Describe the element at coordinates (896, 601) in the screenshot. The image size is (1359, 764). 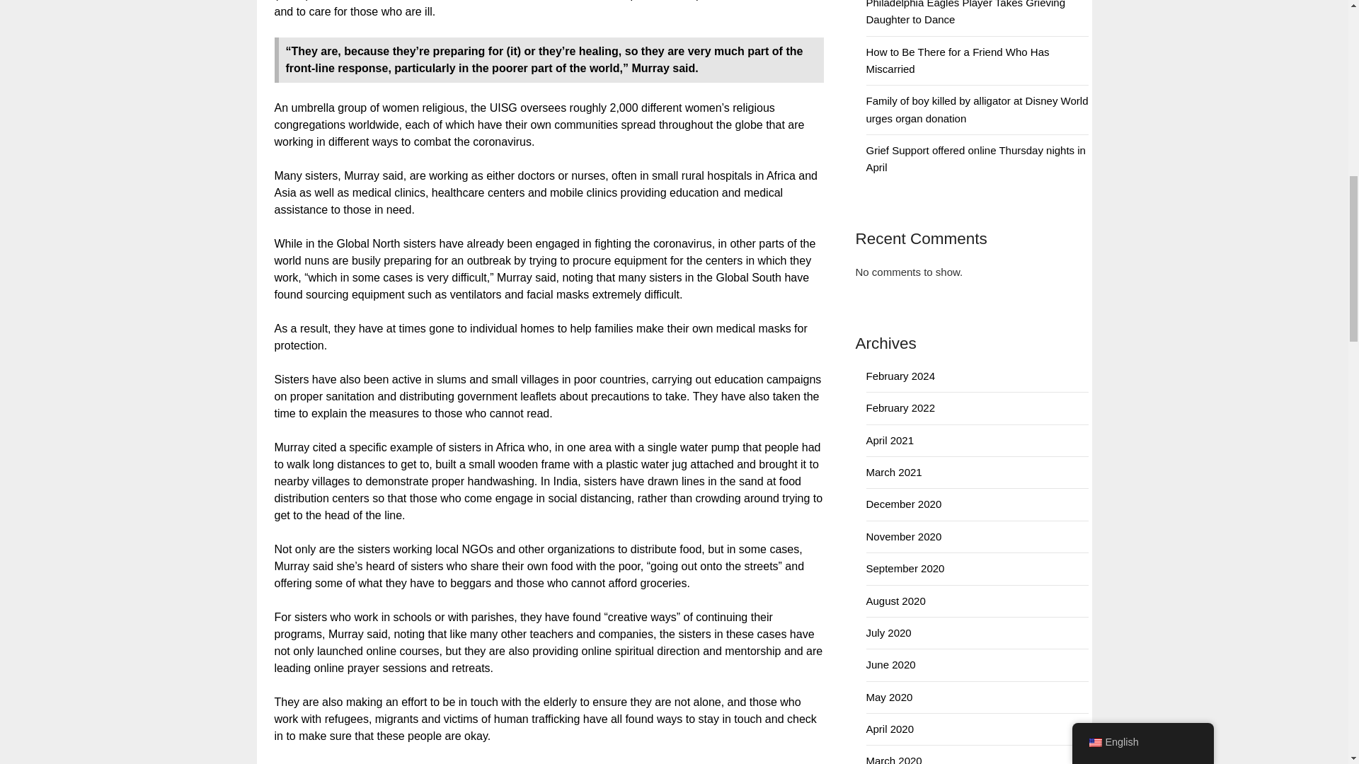
I see `August 2020` at that location.